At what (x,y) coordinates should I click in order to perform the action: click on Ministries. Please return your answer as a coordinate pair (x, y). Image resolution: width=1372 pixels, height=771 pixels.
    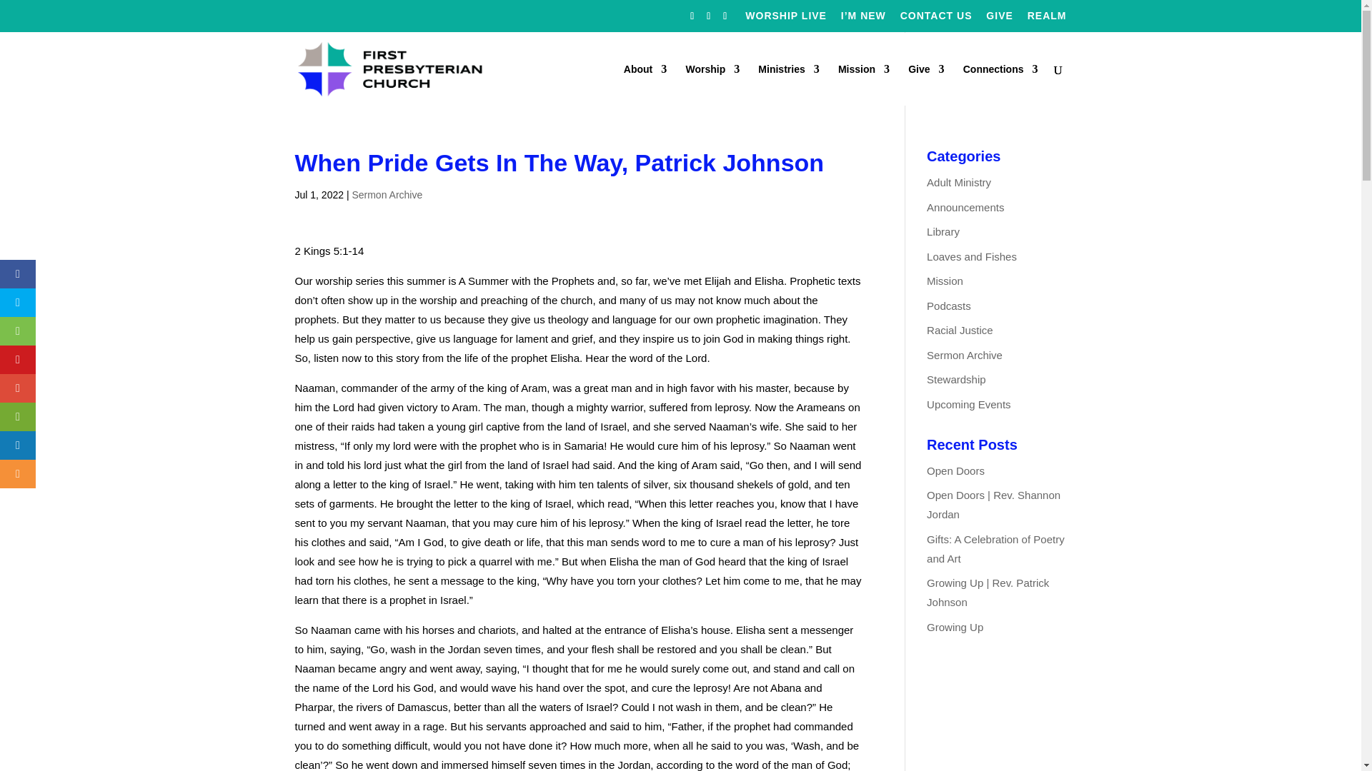
    Looking at the image, I should click on (789, 84).